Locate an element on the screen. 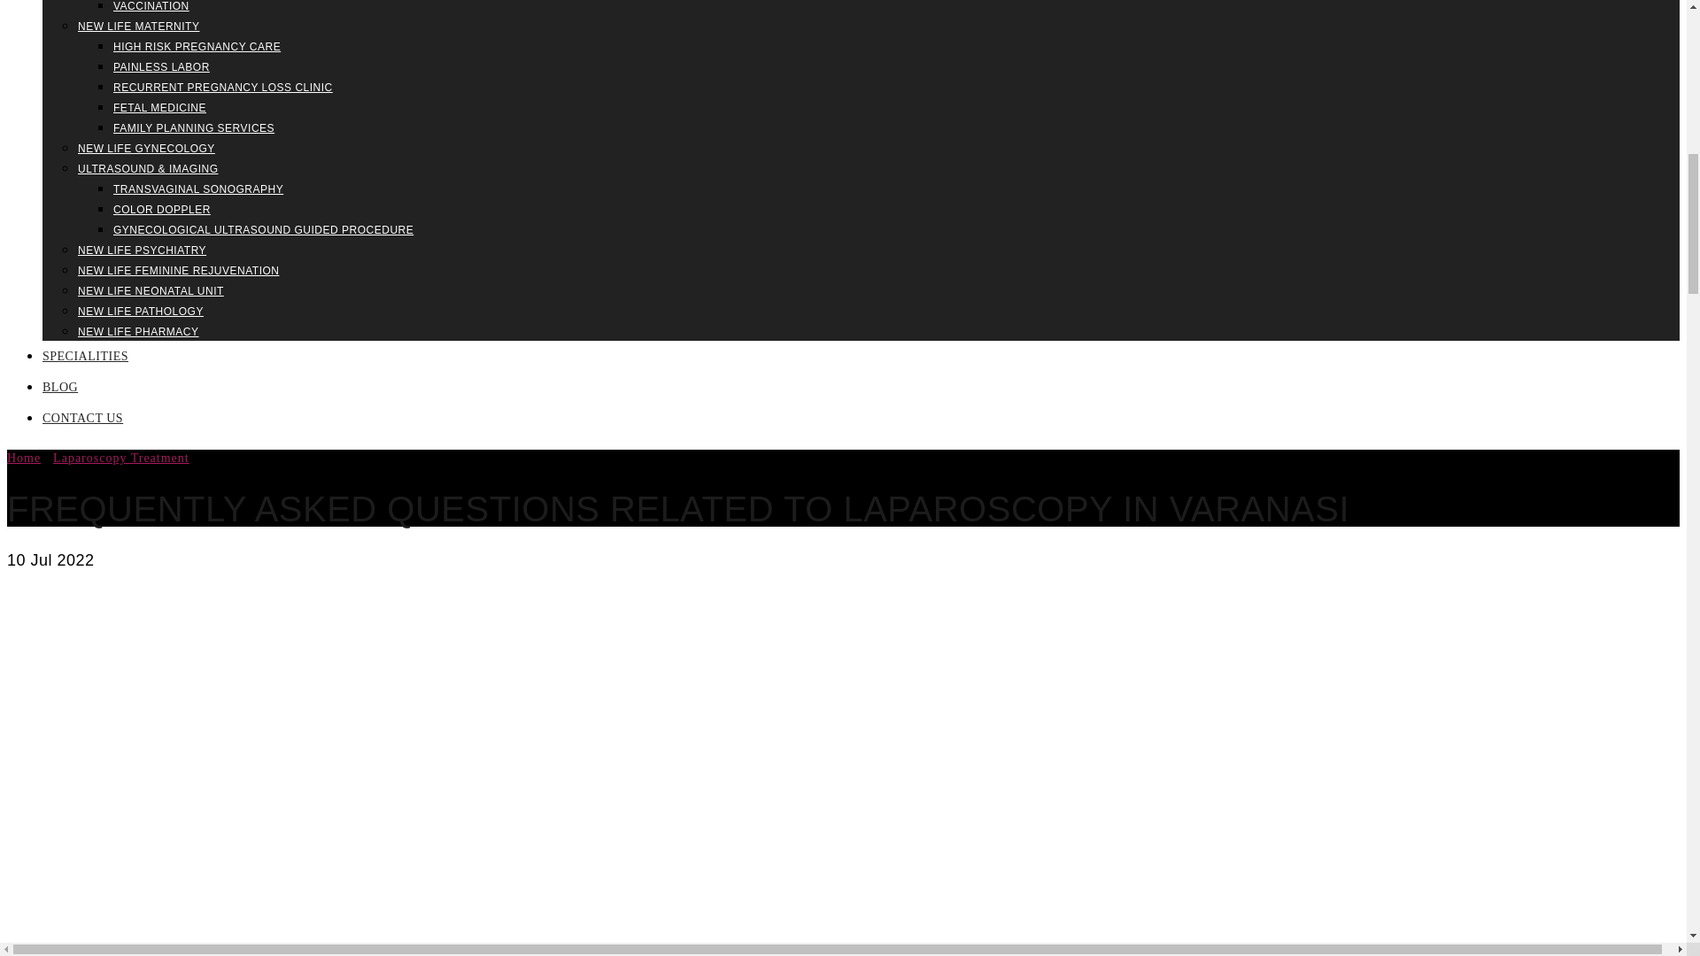 This screenshot has width=1700, height=956. FAMILY PLANNING SERVICES is located at coordinates (193, 128).